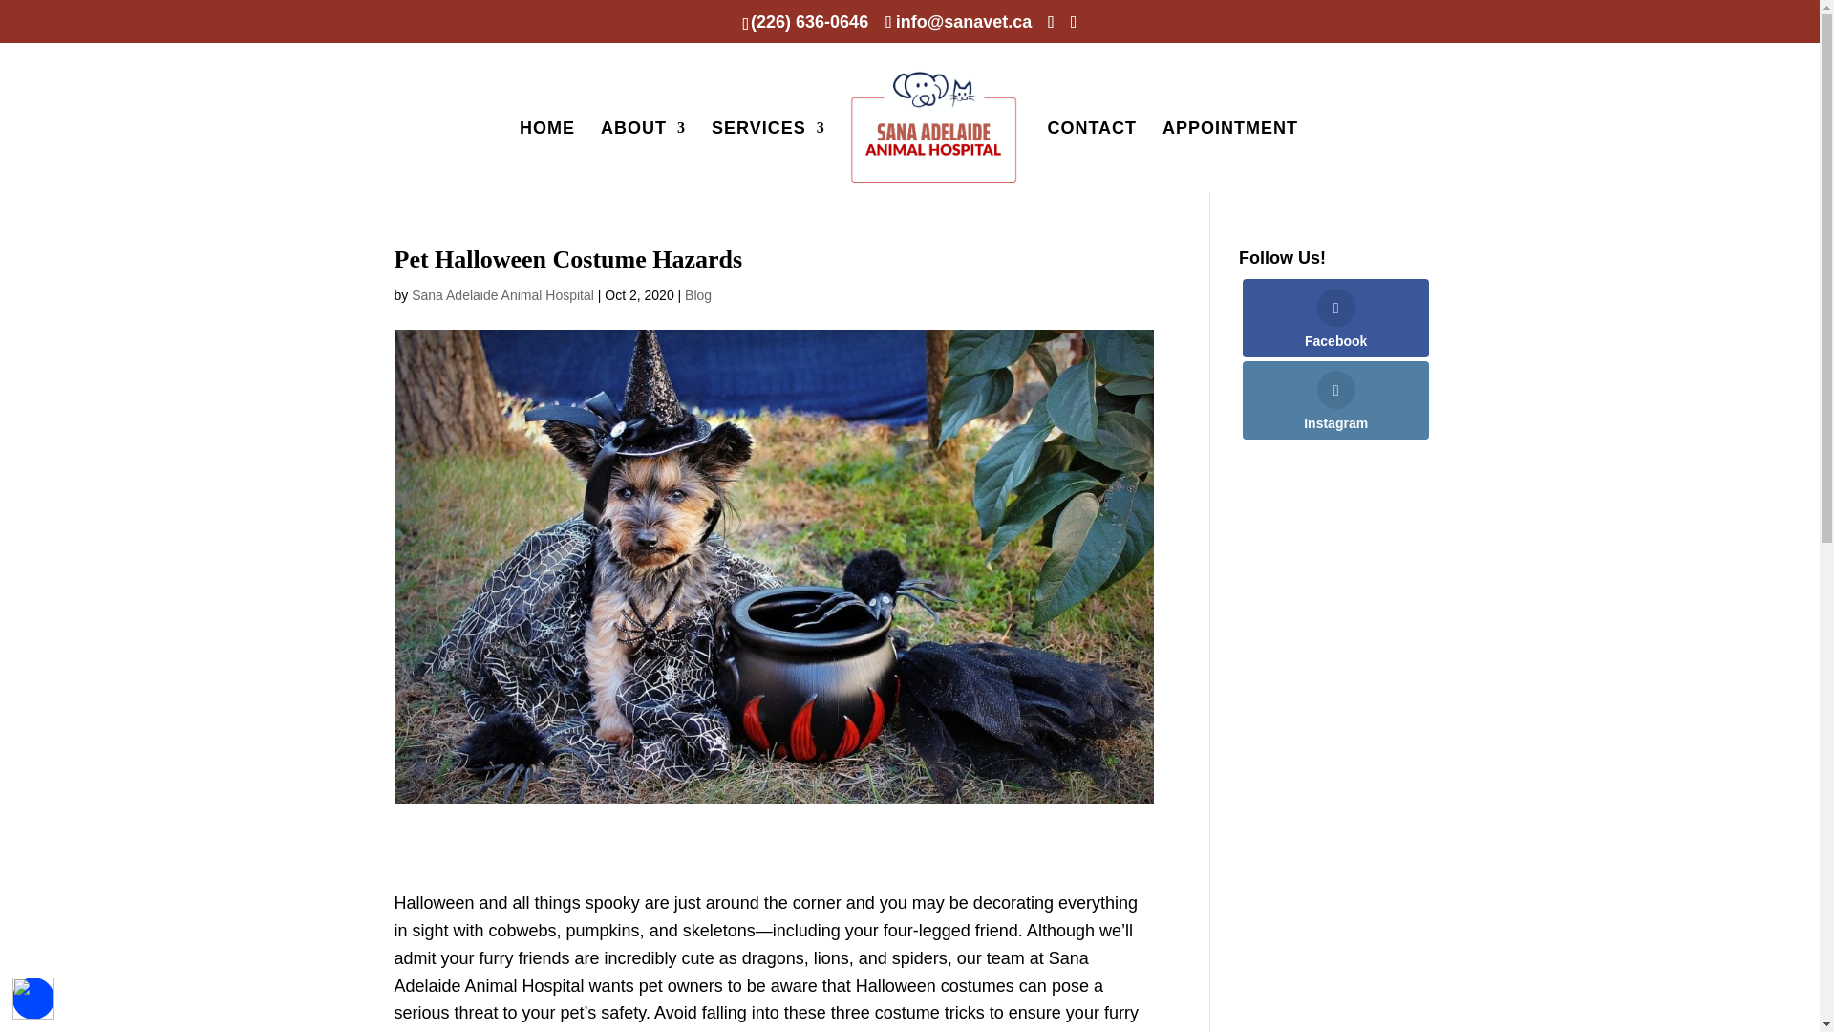  I want to click on CONTACT, so click(1092, 157).